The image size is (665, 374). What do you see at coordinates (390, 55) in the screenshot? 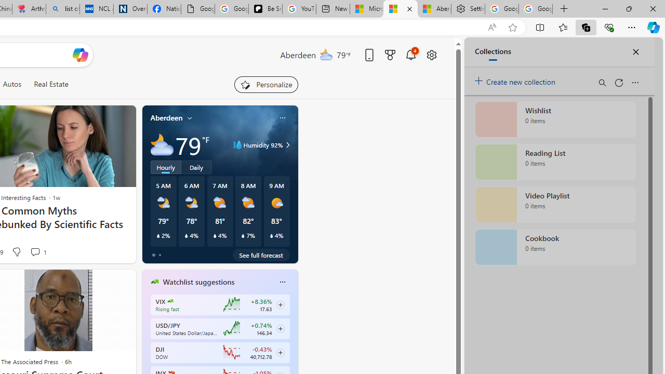
I see `Microsoft rewards` at bounding box center [390, 55].